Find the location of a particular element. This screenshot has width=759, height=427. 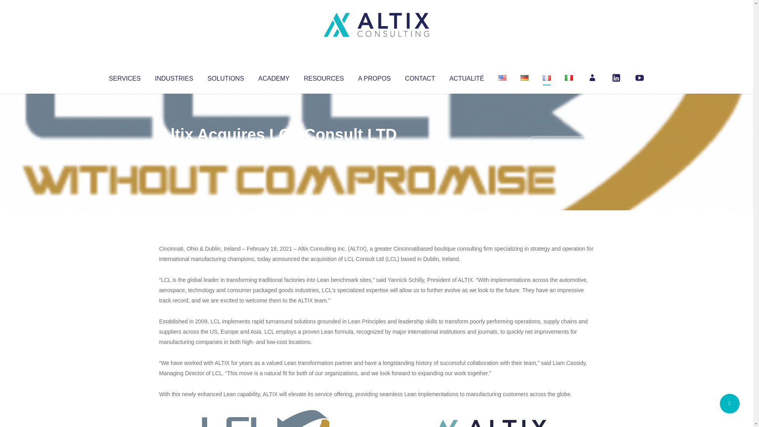

SOLUTIONS is located at coordinates (225, 77).